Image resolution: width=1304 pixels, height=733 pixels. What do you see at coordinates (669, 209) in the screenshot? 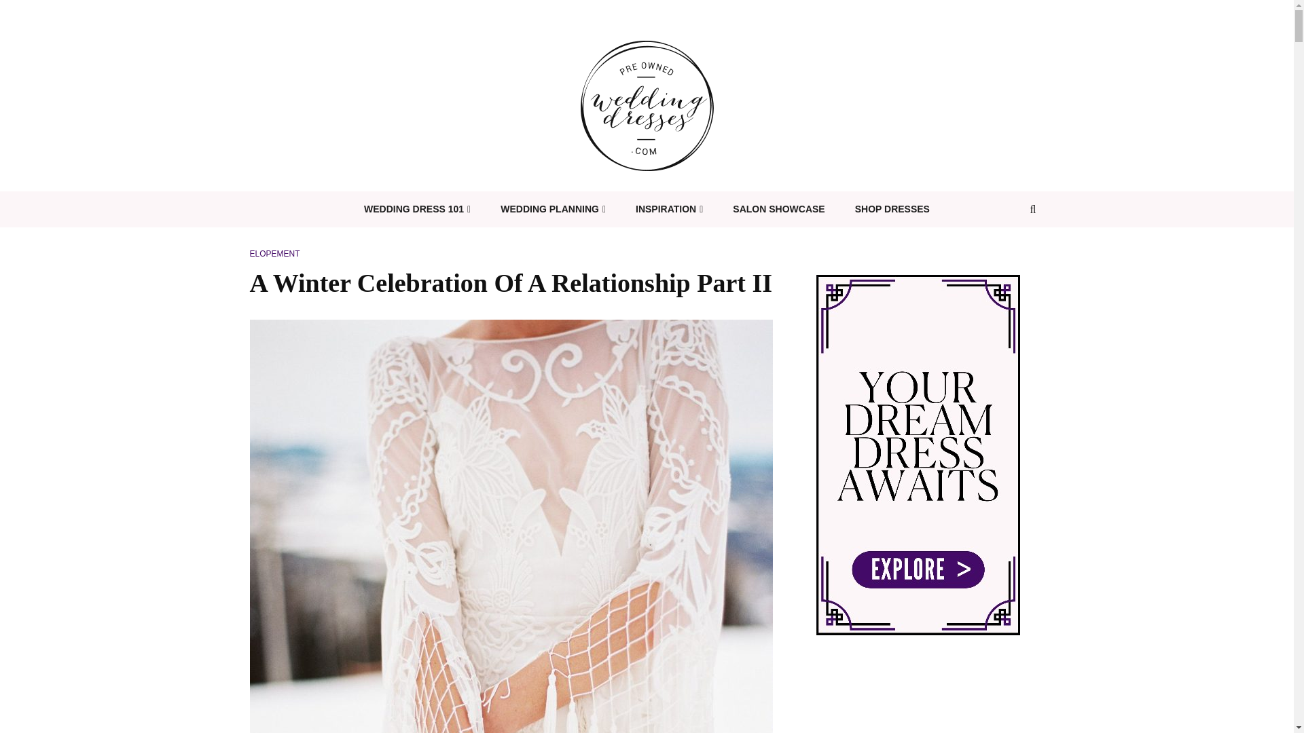
I see `INSPIRATION` at bounding box center [669, 209].